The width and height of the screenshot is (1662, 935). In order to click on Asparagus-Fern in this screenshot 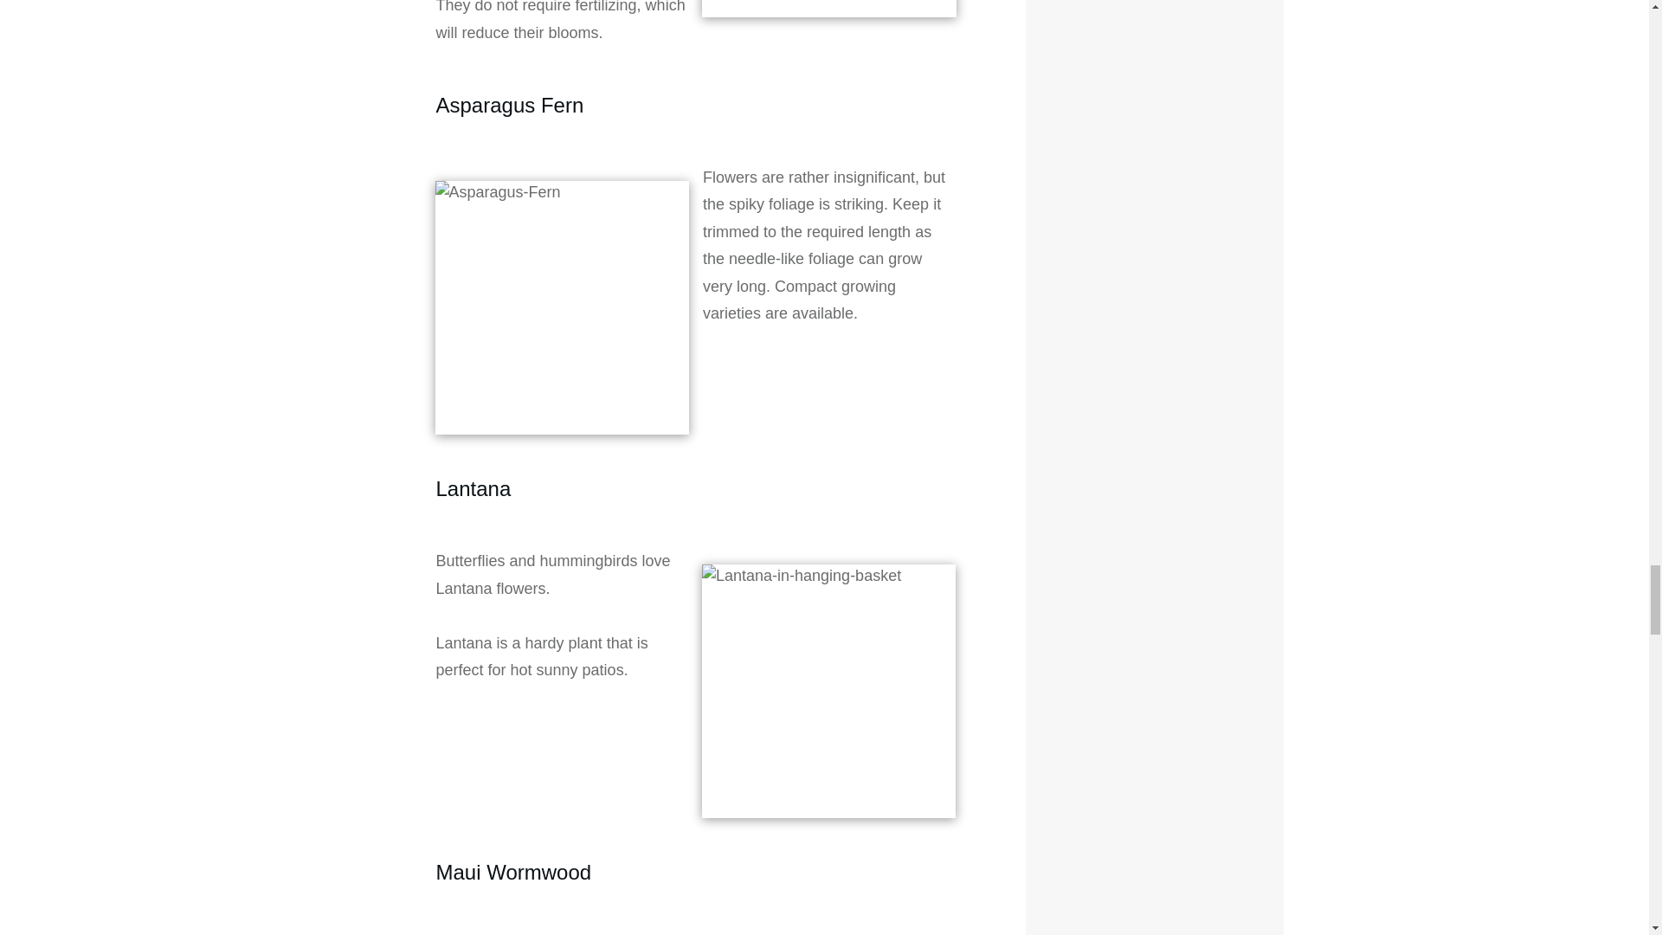, I will do `click(561, 308)`.